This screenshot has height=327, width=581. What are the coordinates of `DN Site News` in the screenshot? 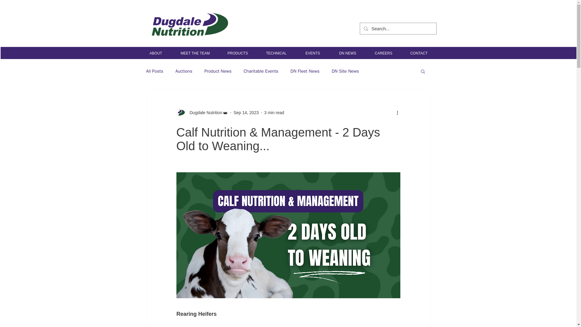 It's located at (345, 71).